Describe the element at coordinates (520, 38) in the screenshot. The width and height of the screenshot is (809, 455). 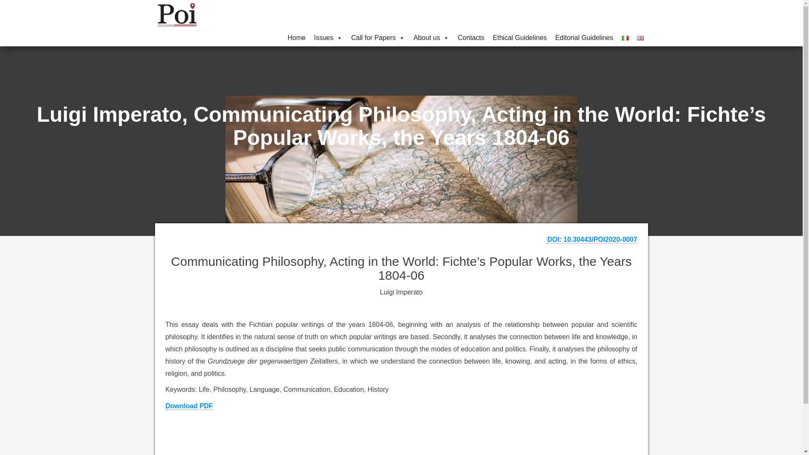
I see `Ethical Guidelines` at that location.